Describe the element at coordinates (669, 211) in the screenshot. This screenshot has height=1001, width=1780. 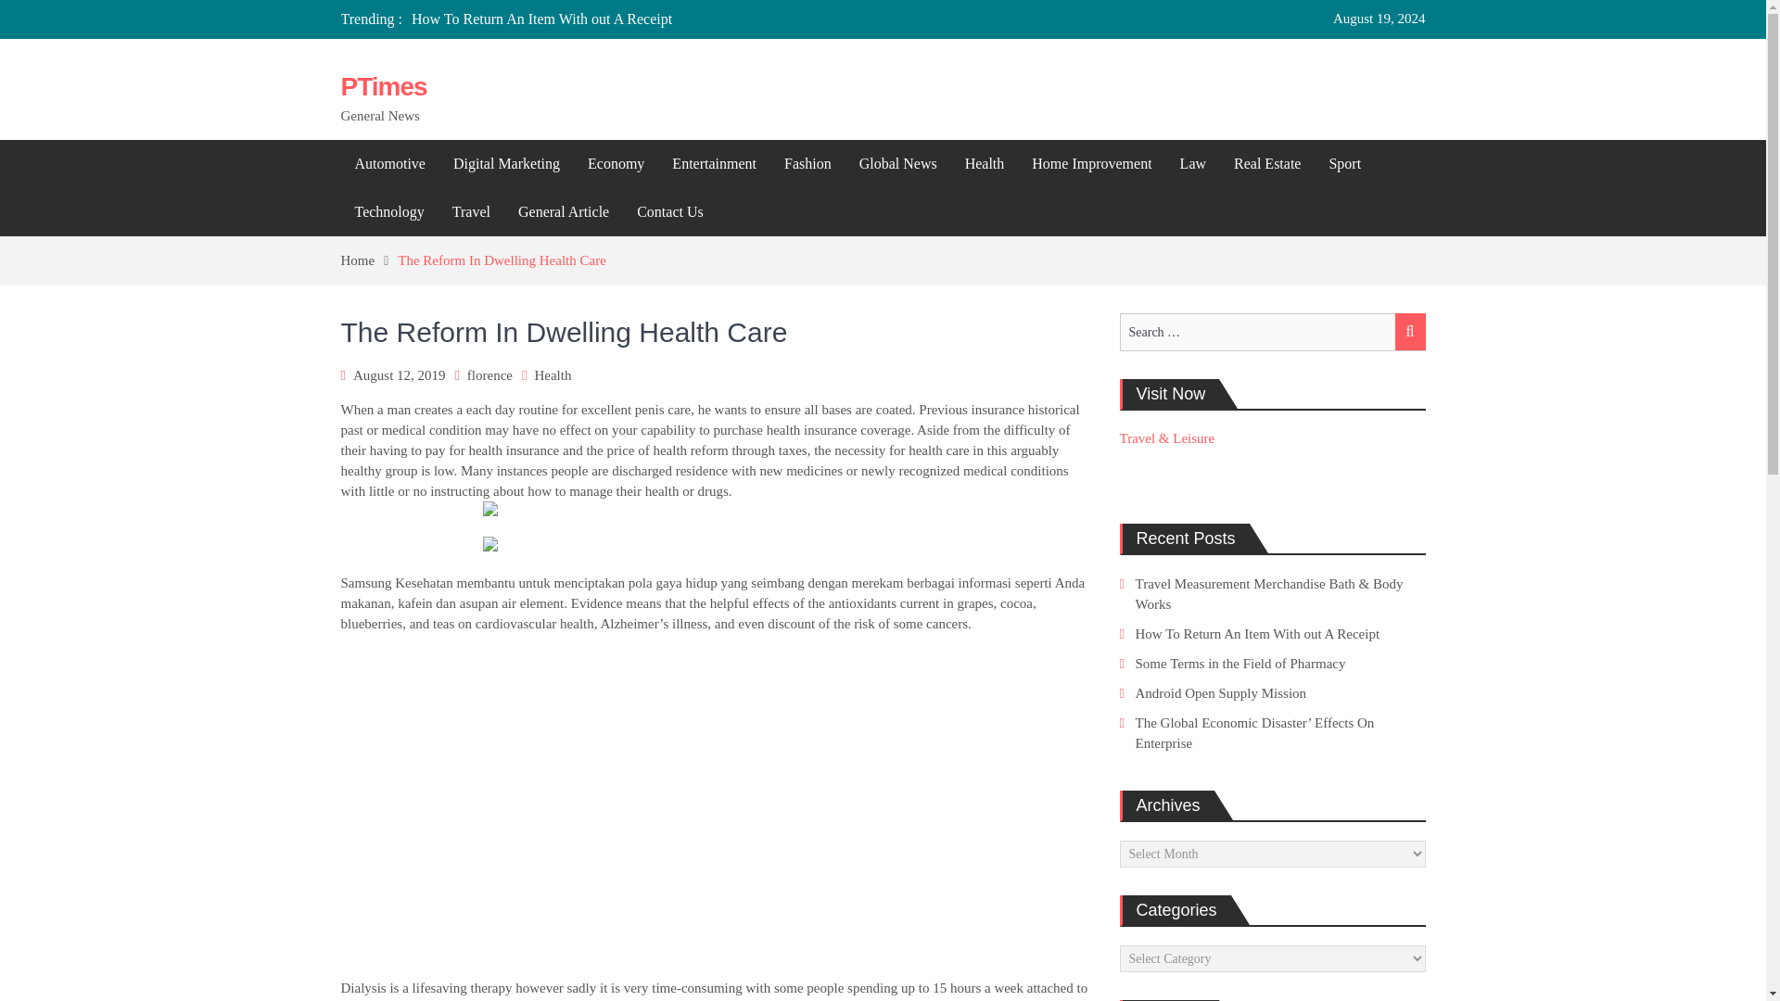
I see `Contact Us` at that location.